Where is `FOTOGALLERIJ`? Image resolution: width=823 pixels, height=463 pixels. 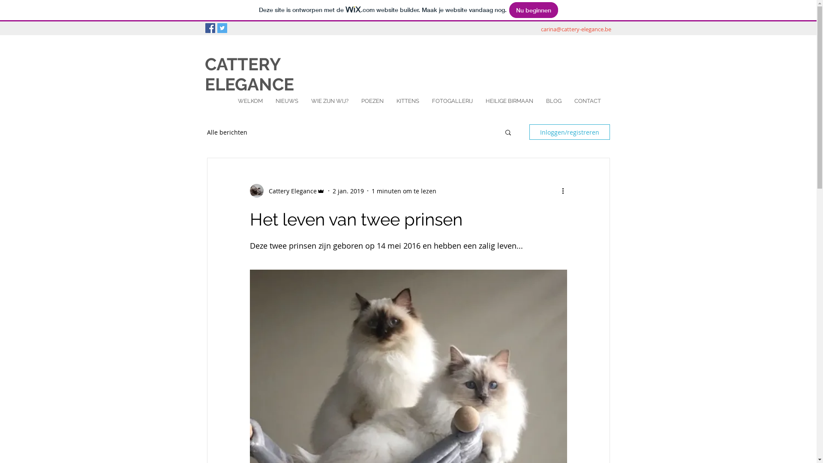 FOTOGALLERIJ is located at coordinates (452, 105).